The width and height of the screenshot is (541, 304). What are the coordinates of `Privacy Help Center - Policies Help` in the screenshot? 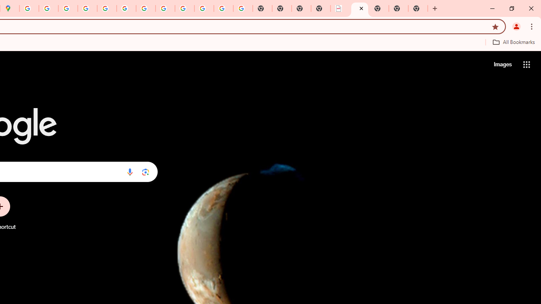 It's located at (87, 8).